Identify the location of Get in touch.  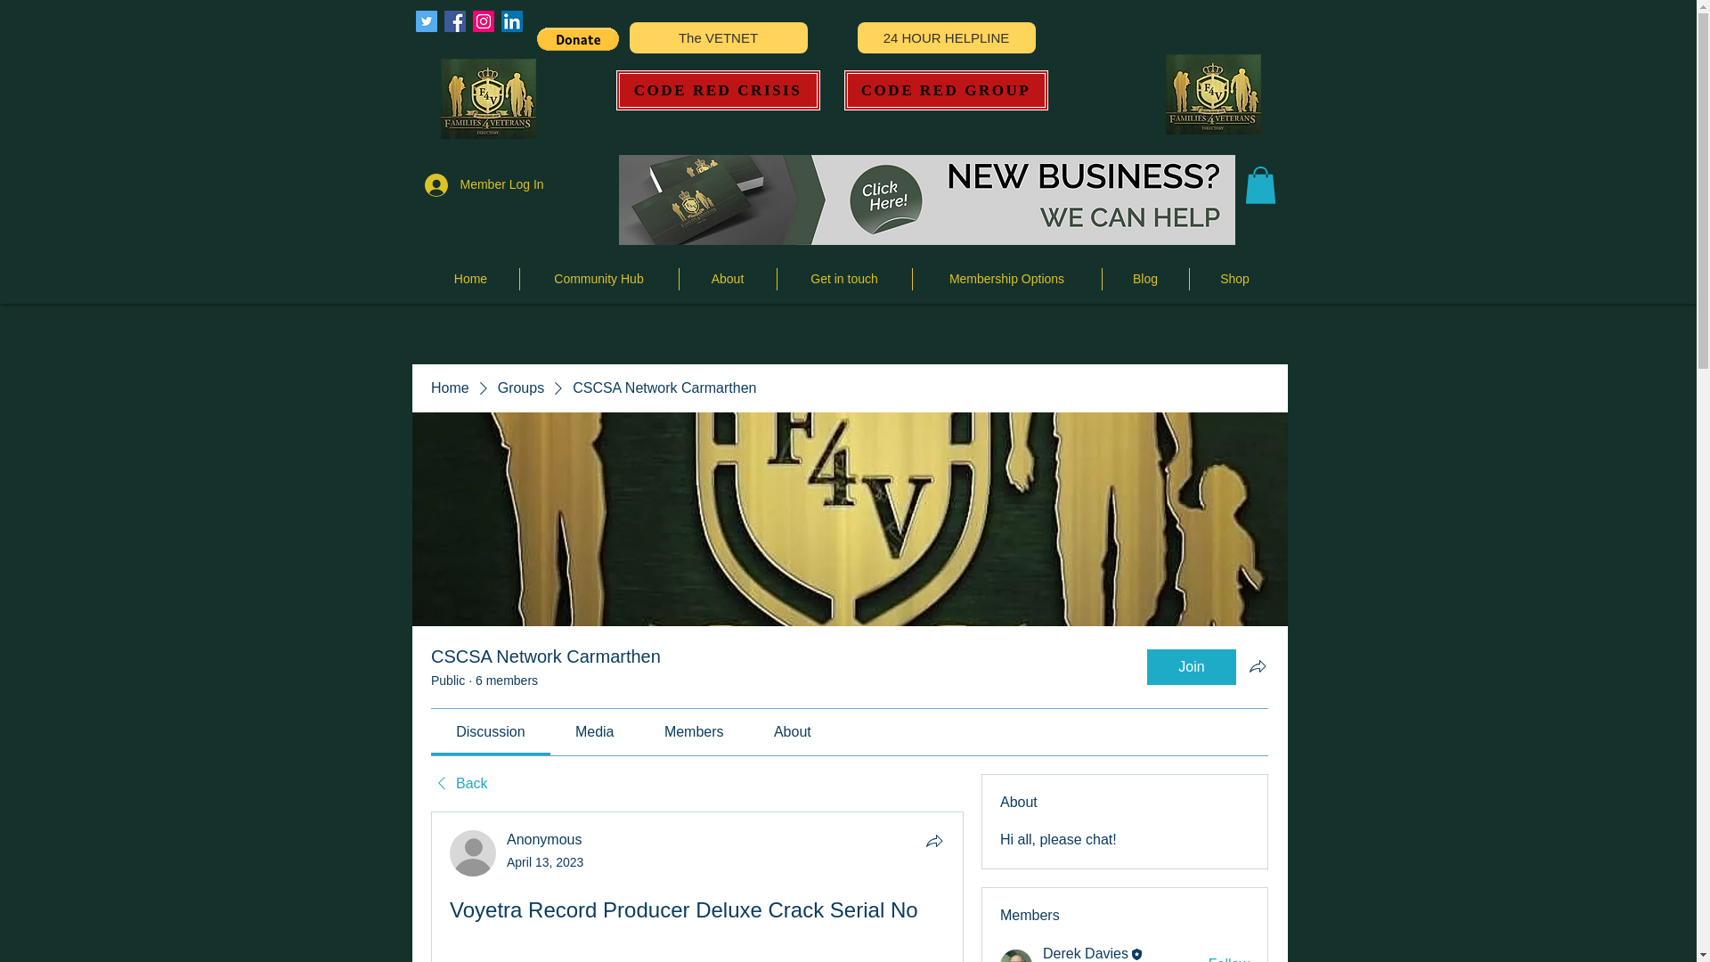
(843, 280).